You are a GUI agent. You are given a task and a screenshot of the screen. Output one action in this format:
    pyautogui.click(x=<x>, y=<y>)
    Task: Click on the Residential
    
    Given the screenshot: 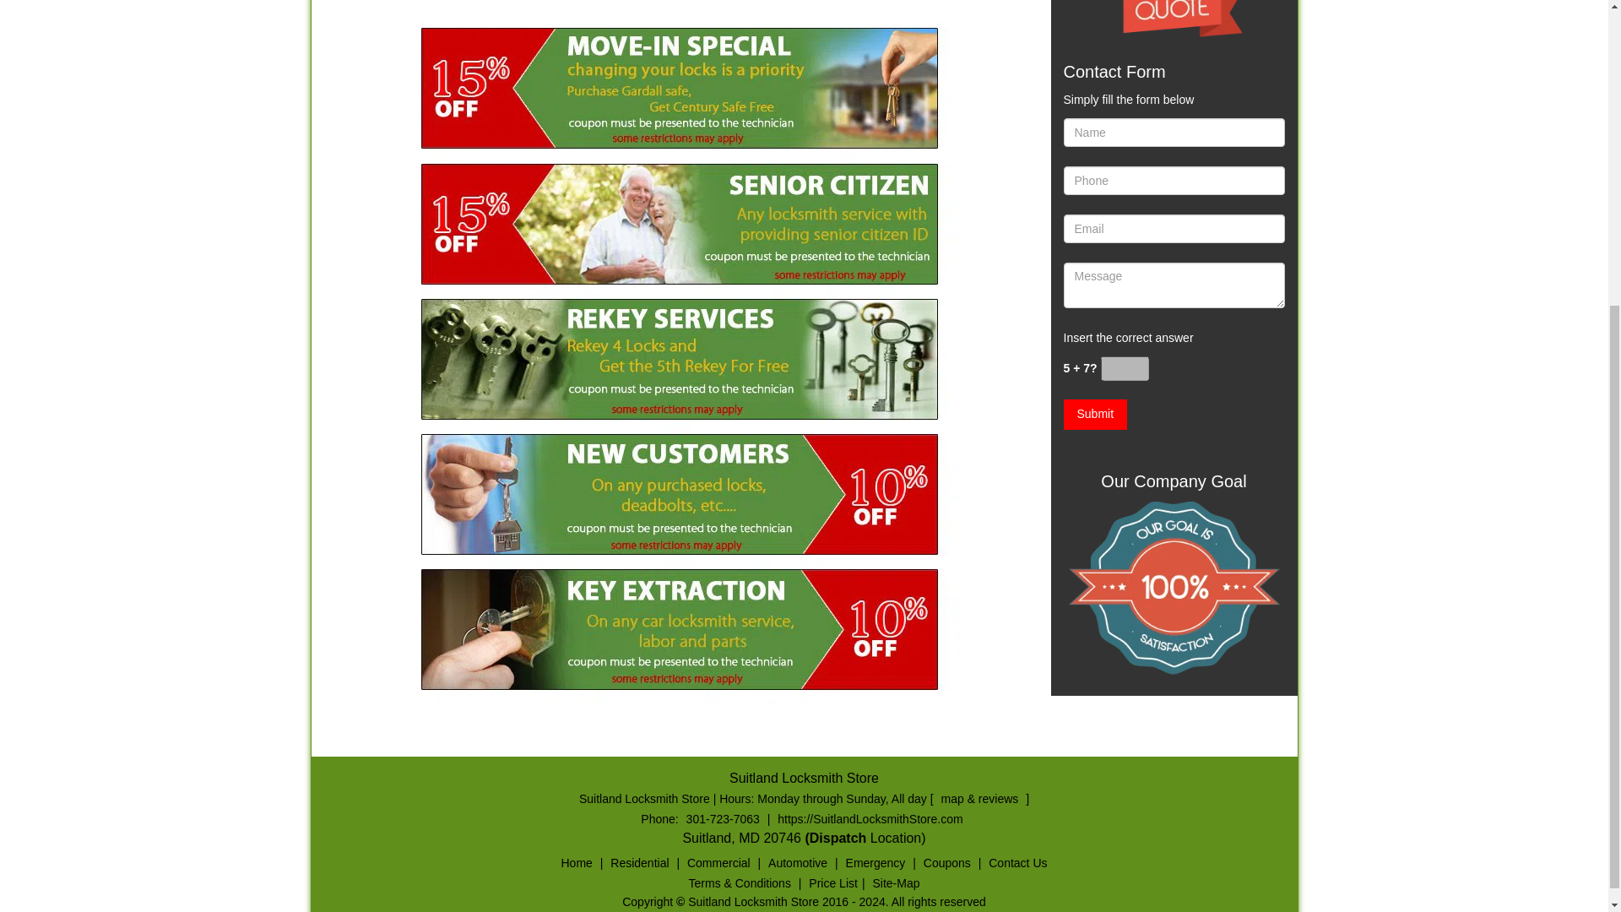 What is the action you would take?
    pyautogui.click(x=639, y=863)
    